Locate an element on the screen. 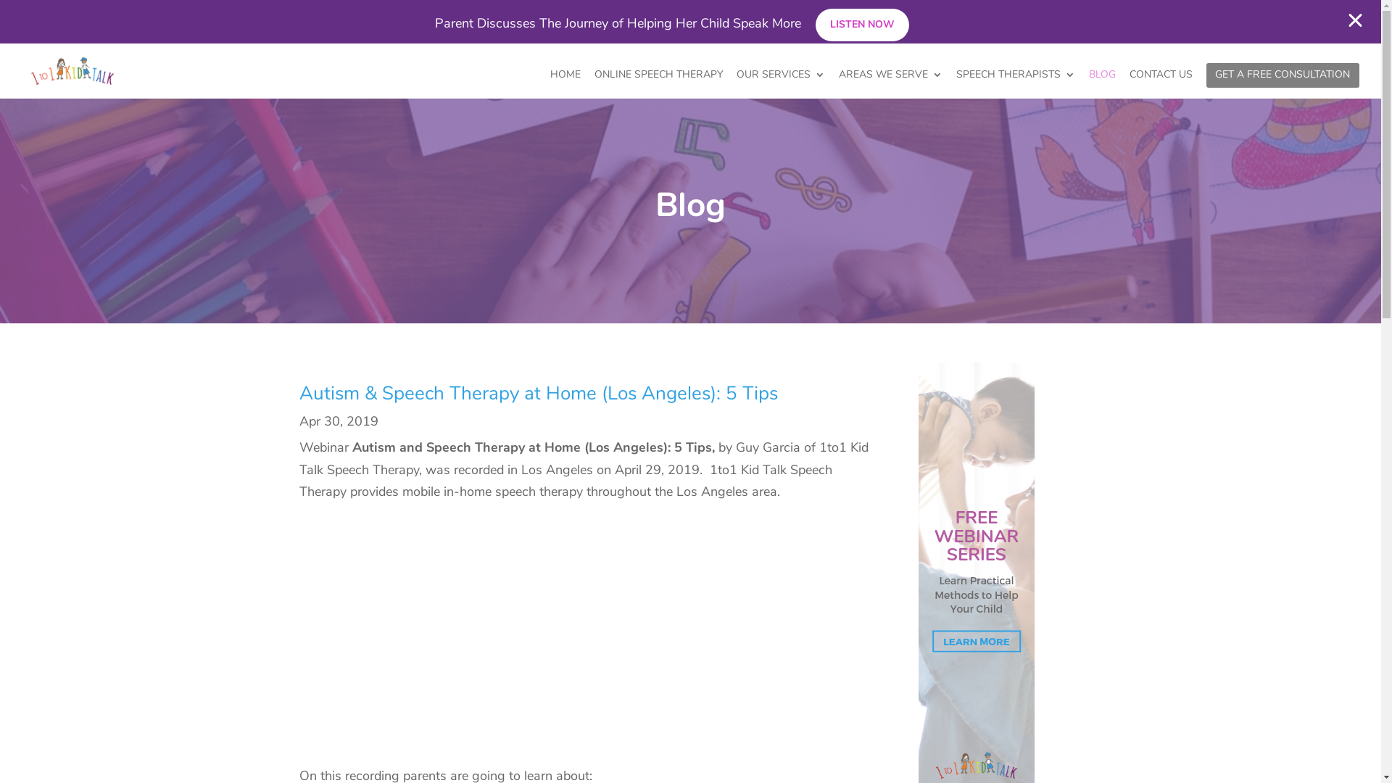 The width and height of the screenshot is (1392, 783). ONLINE SPEECH THERAPY is located at coordinates (658, 84).